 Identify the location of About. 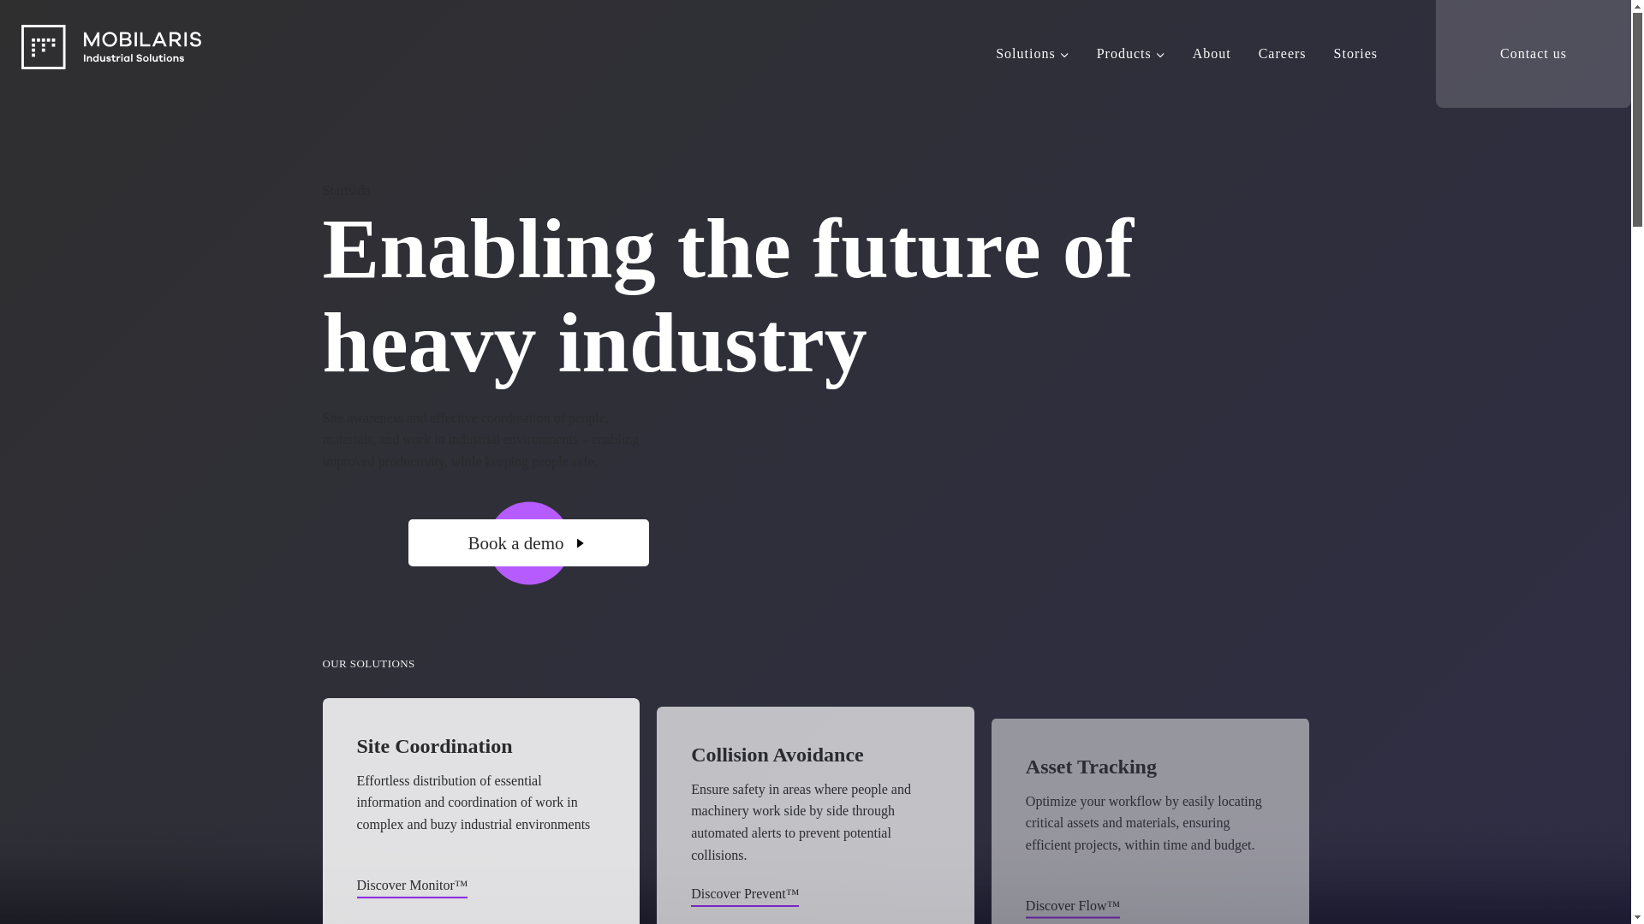
(1211, 53).